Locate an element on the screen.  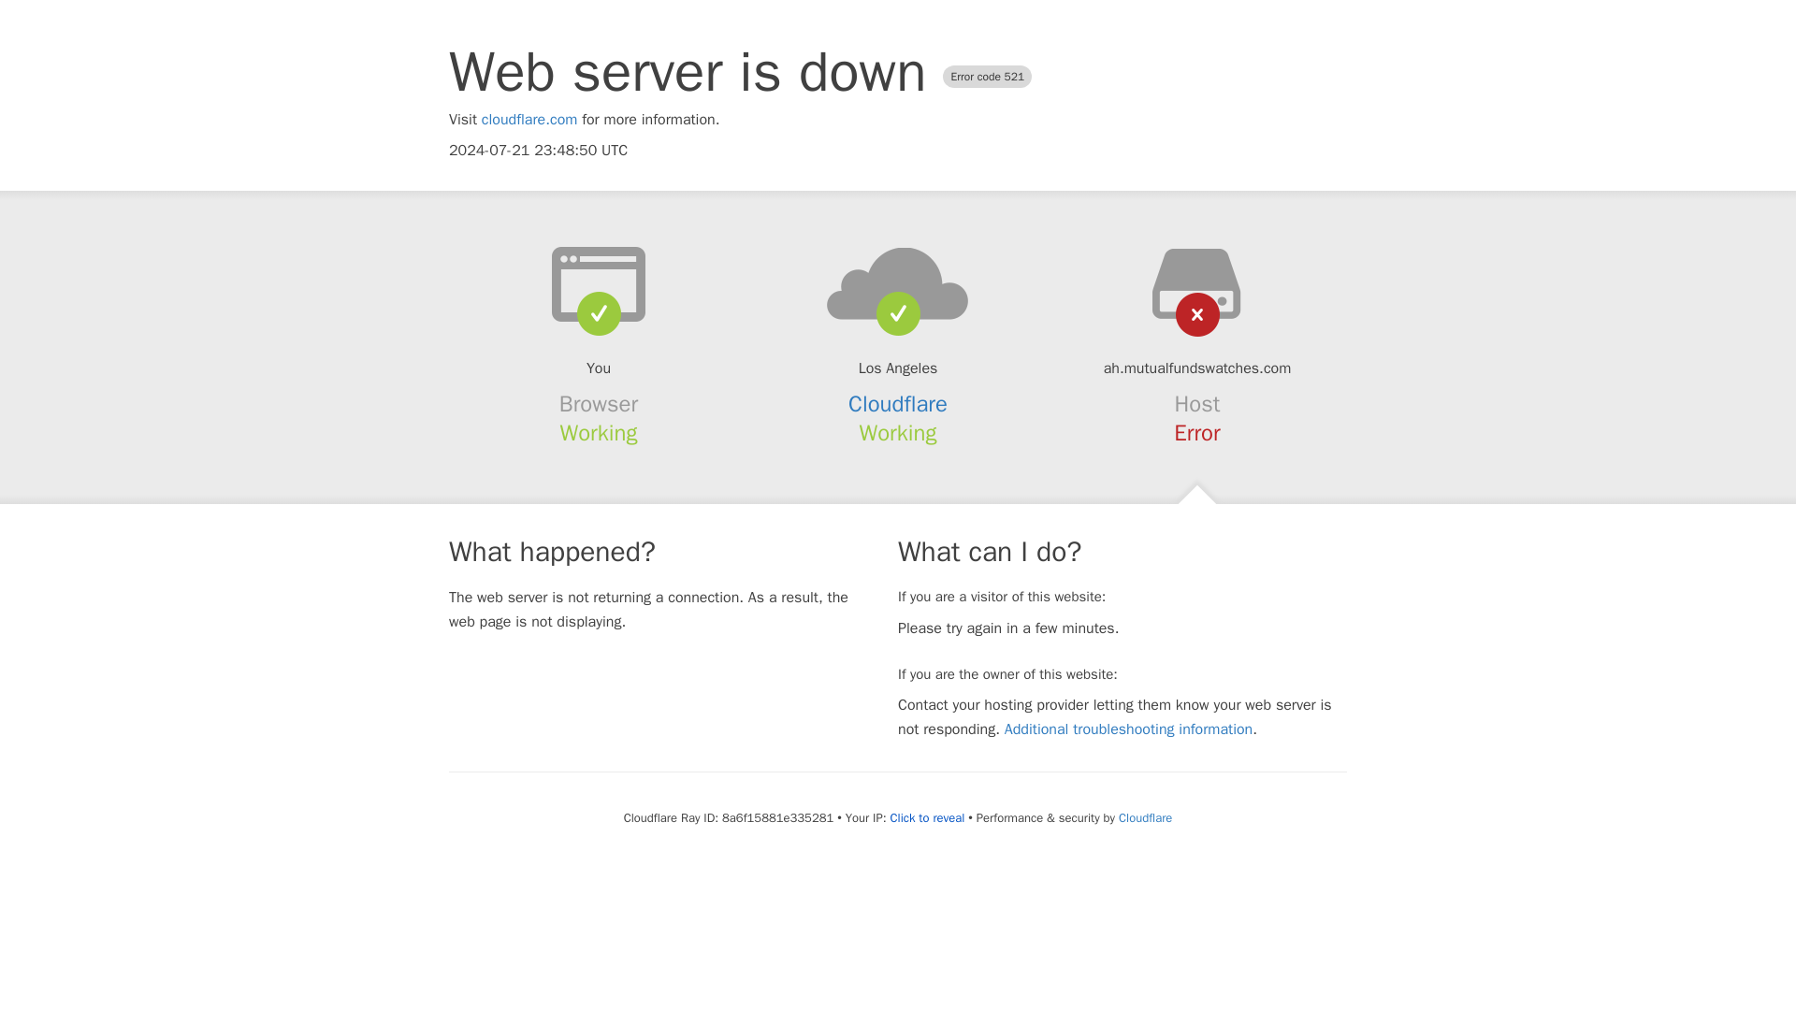
Additional troubleshooting information is located at coordinates (1128, 729).